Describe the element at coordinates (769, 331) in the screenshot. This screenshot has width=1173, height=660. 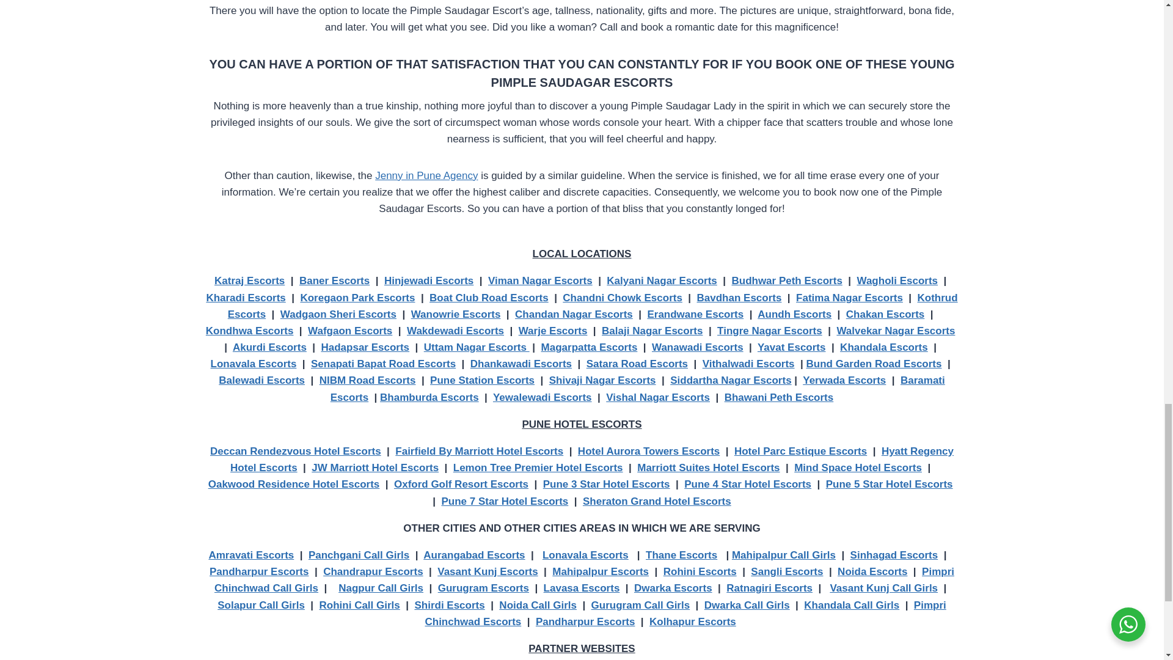
I see `Tingre Nagar Escorts` at that location.